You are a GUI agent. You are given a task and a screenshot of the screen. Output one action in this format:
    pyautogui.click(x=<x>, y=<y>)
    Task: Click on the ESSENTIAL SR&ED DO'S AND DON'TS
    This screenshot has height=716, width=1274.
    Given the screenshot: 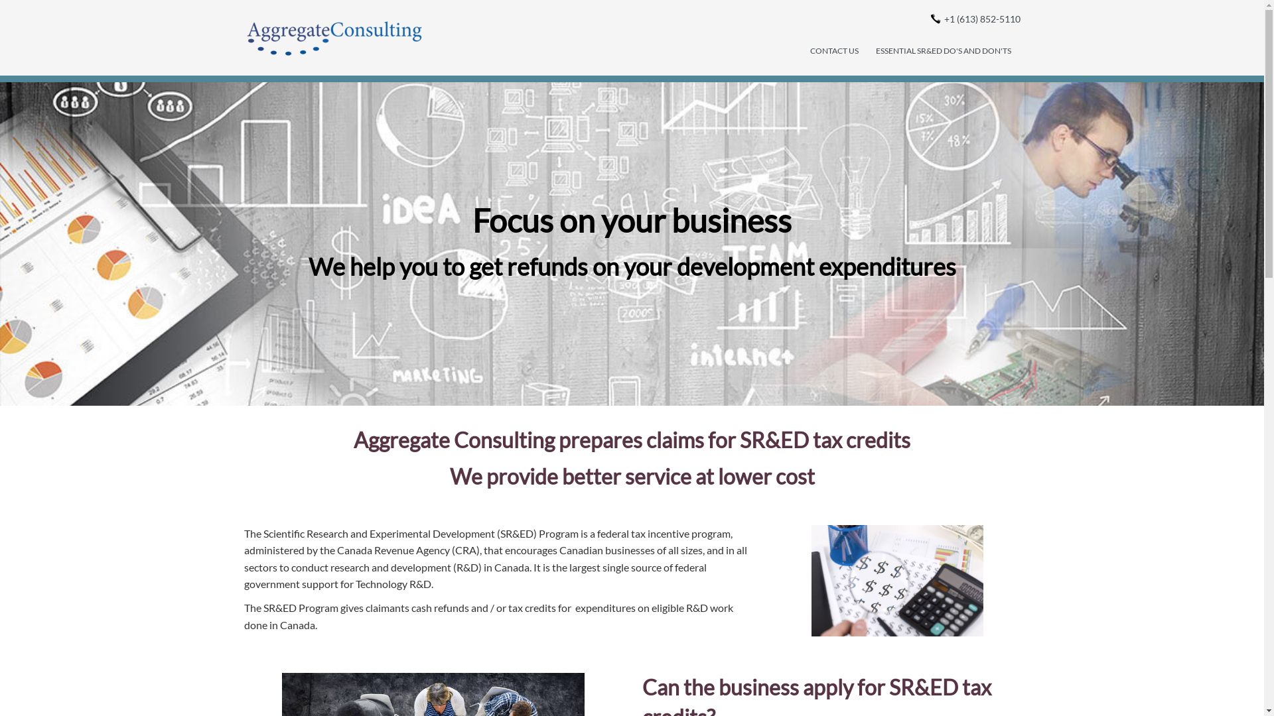 What is the action you would take?
    pyautogui.click(x=944, y=51)
    